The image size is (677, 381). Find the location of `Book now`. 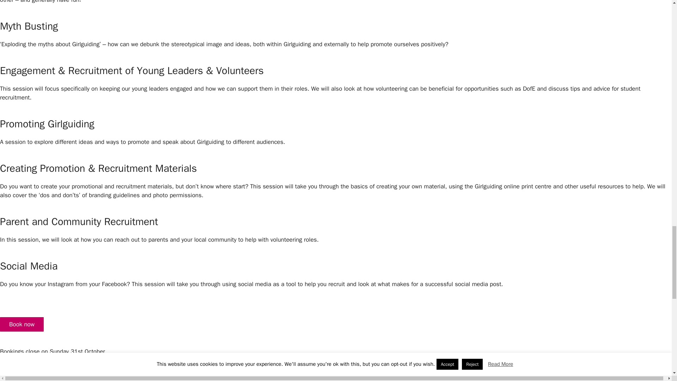

Book now is located at coordinates (22, 324).